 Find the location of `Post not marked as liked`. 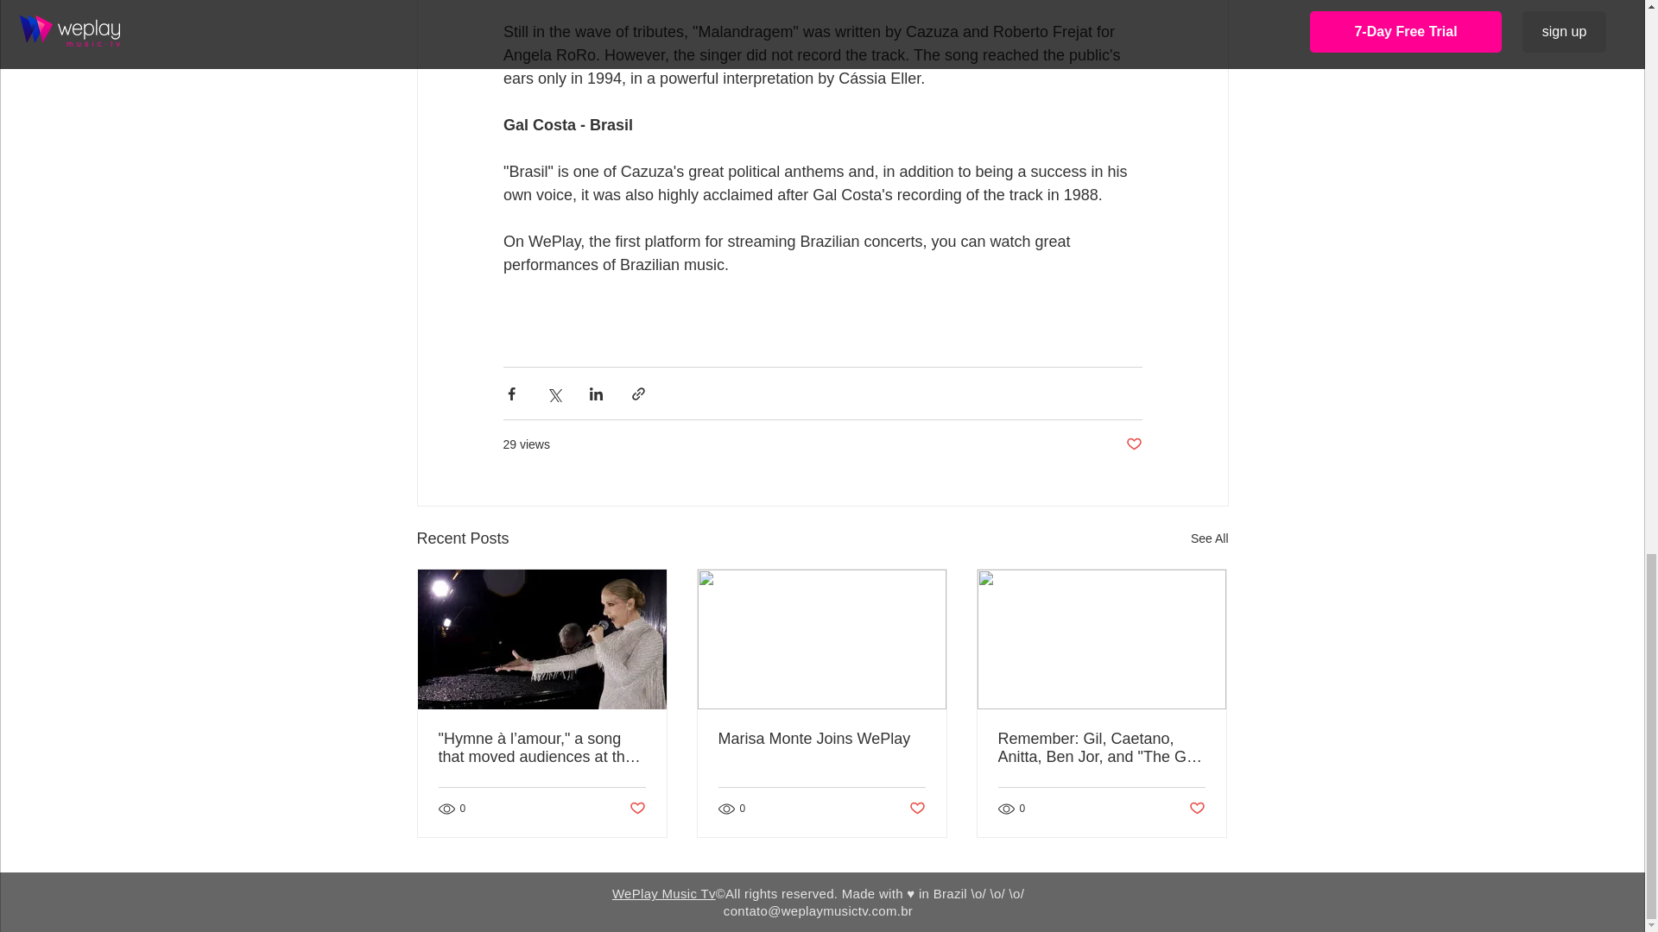

Post not marked as liked is located at coordinates (636, 809).